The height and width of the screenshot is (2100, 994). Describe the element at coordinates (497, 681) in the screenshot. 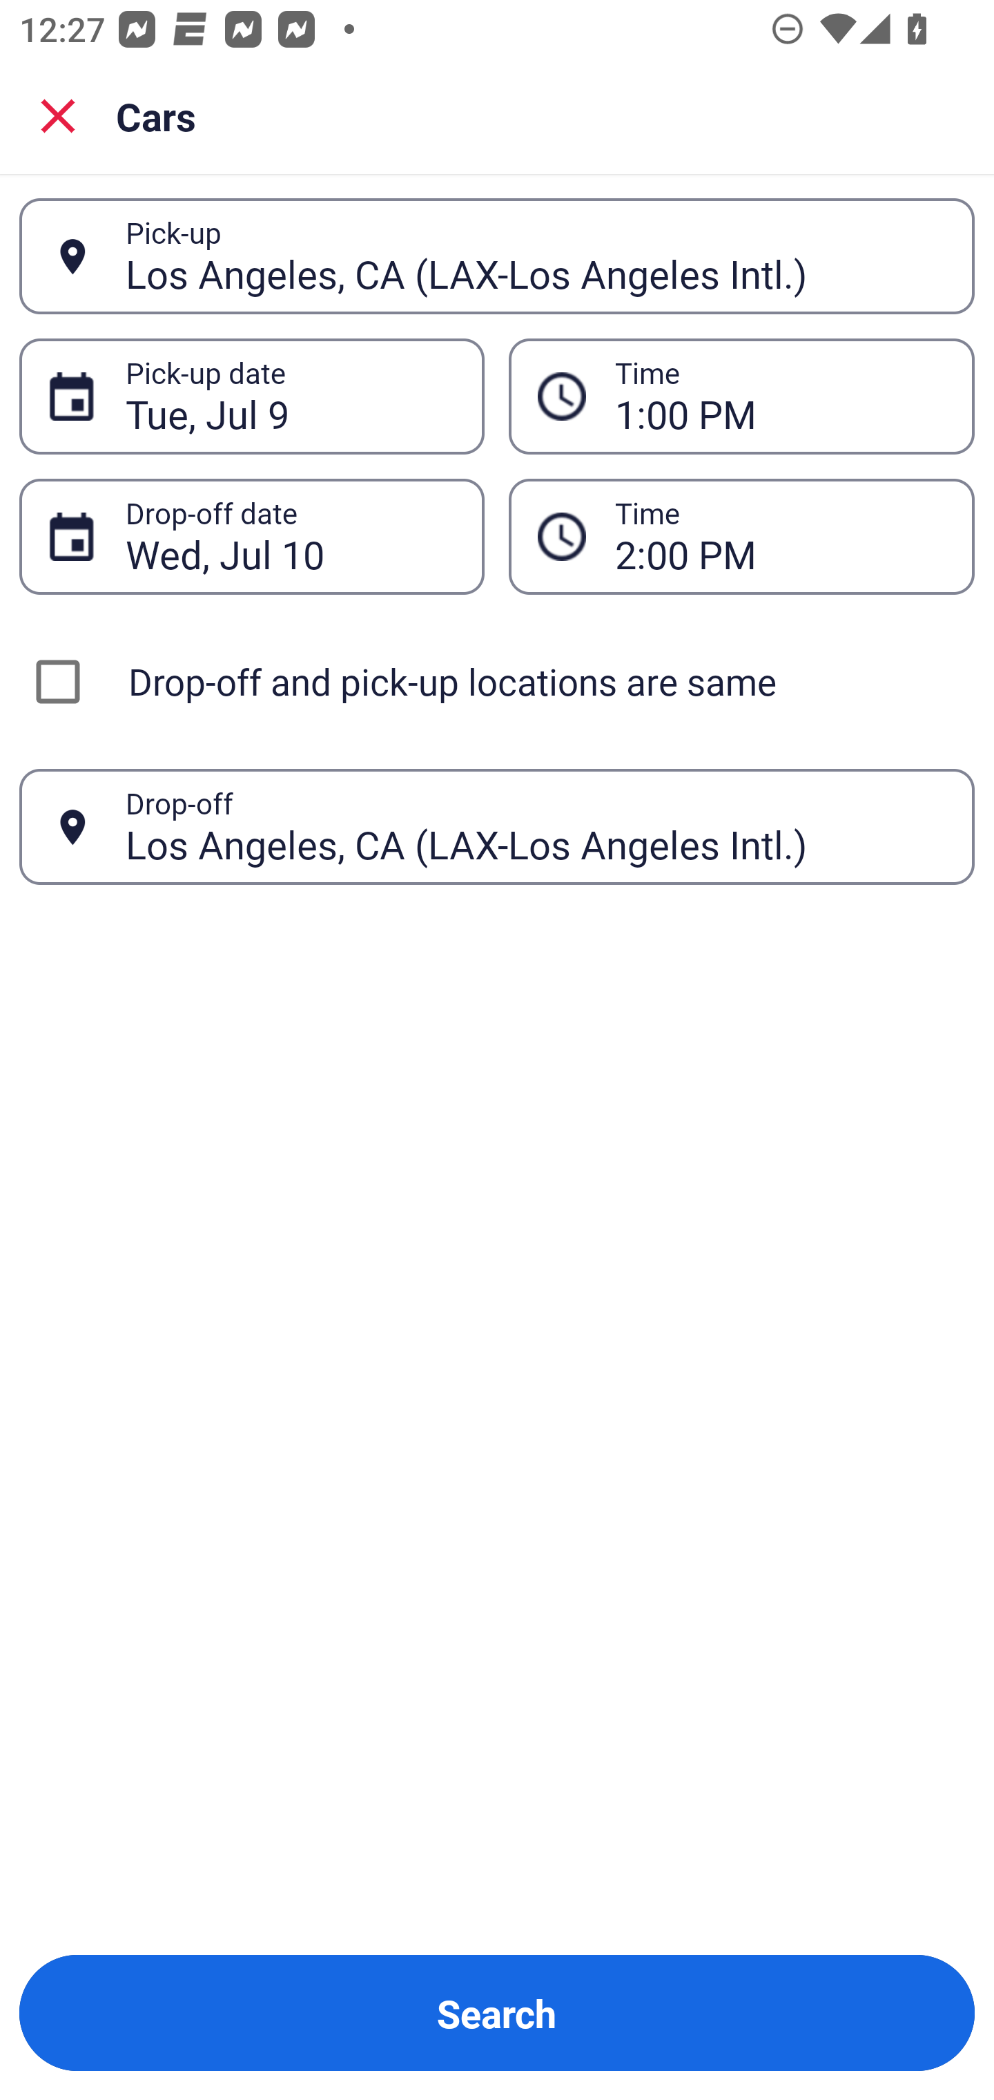

I see `Drop-off and pick-up locations are same` at that location.